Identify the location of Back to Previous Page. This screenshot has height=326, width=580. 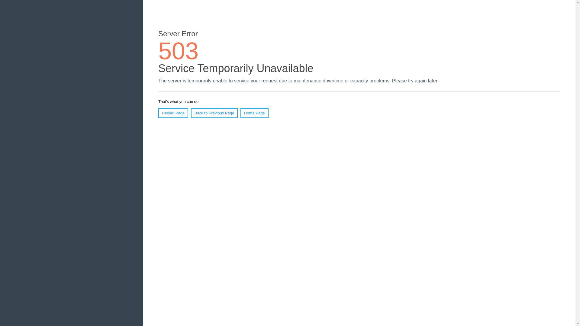
(214, 113).